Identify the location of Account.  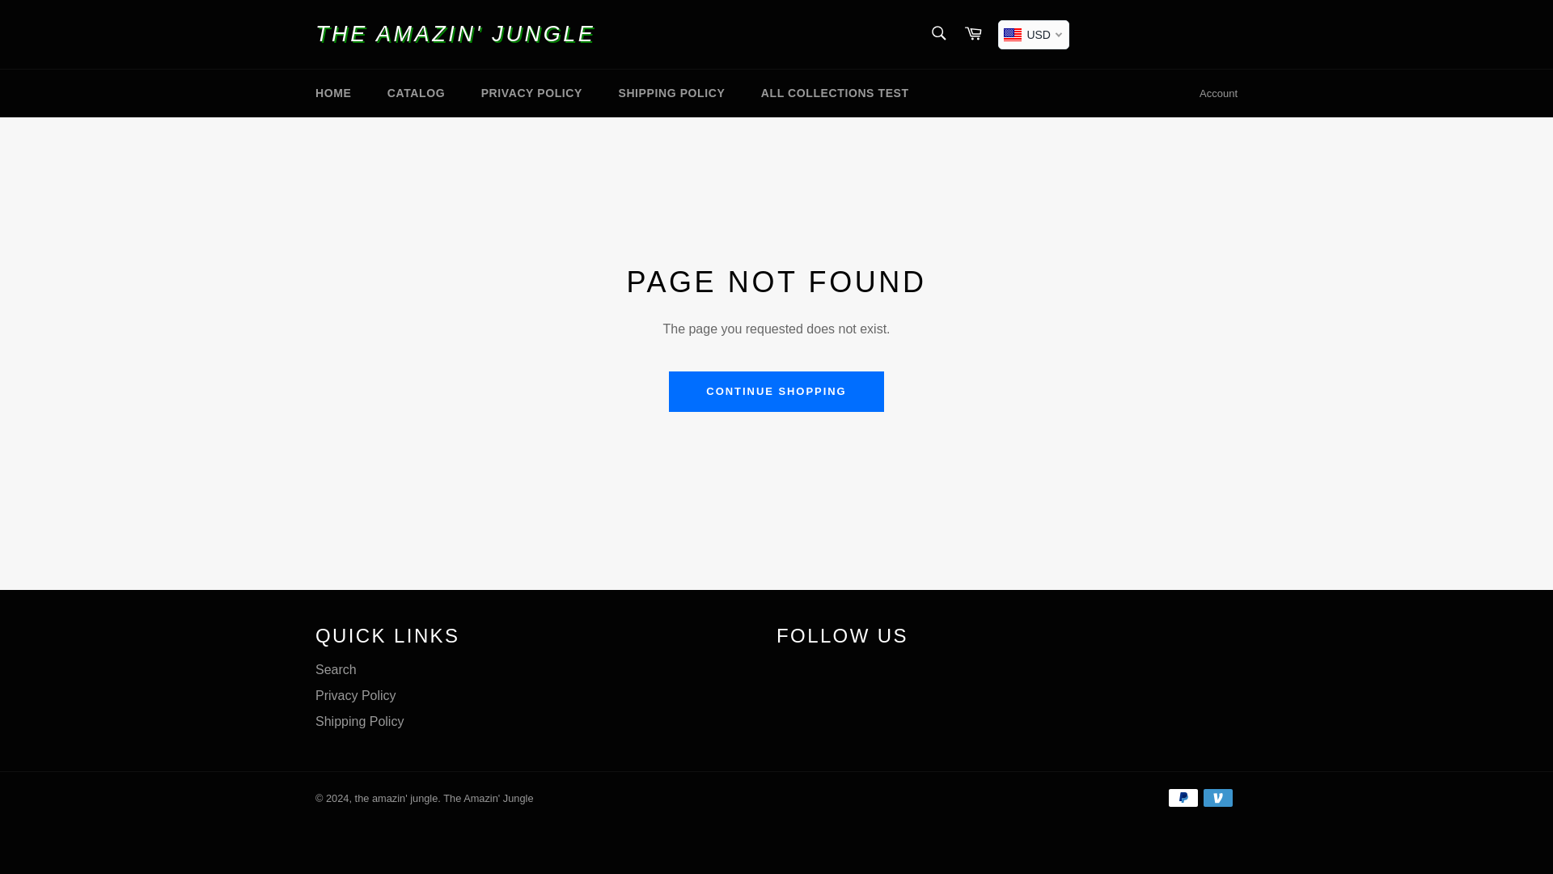
(1218, 94).